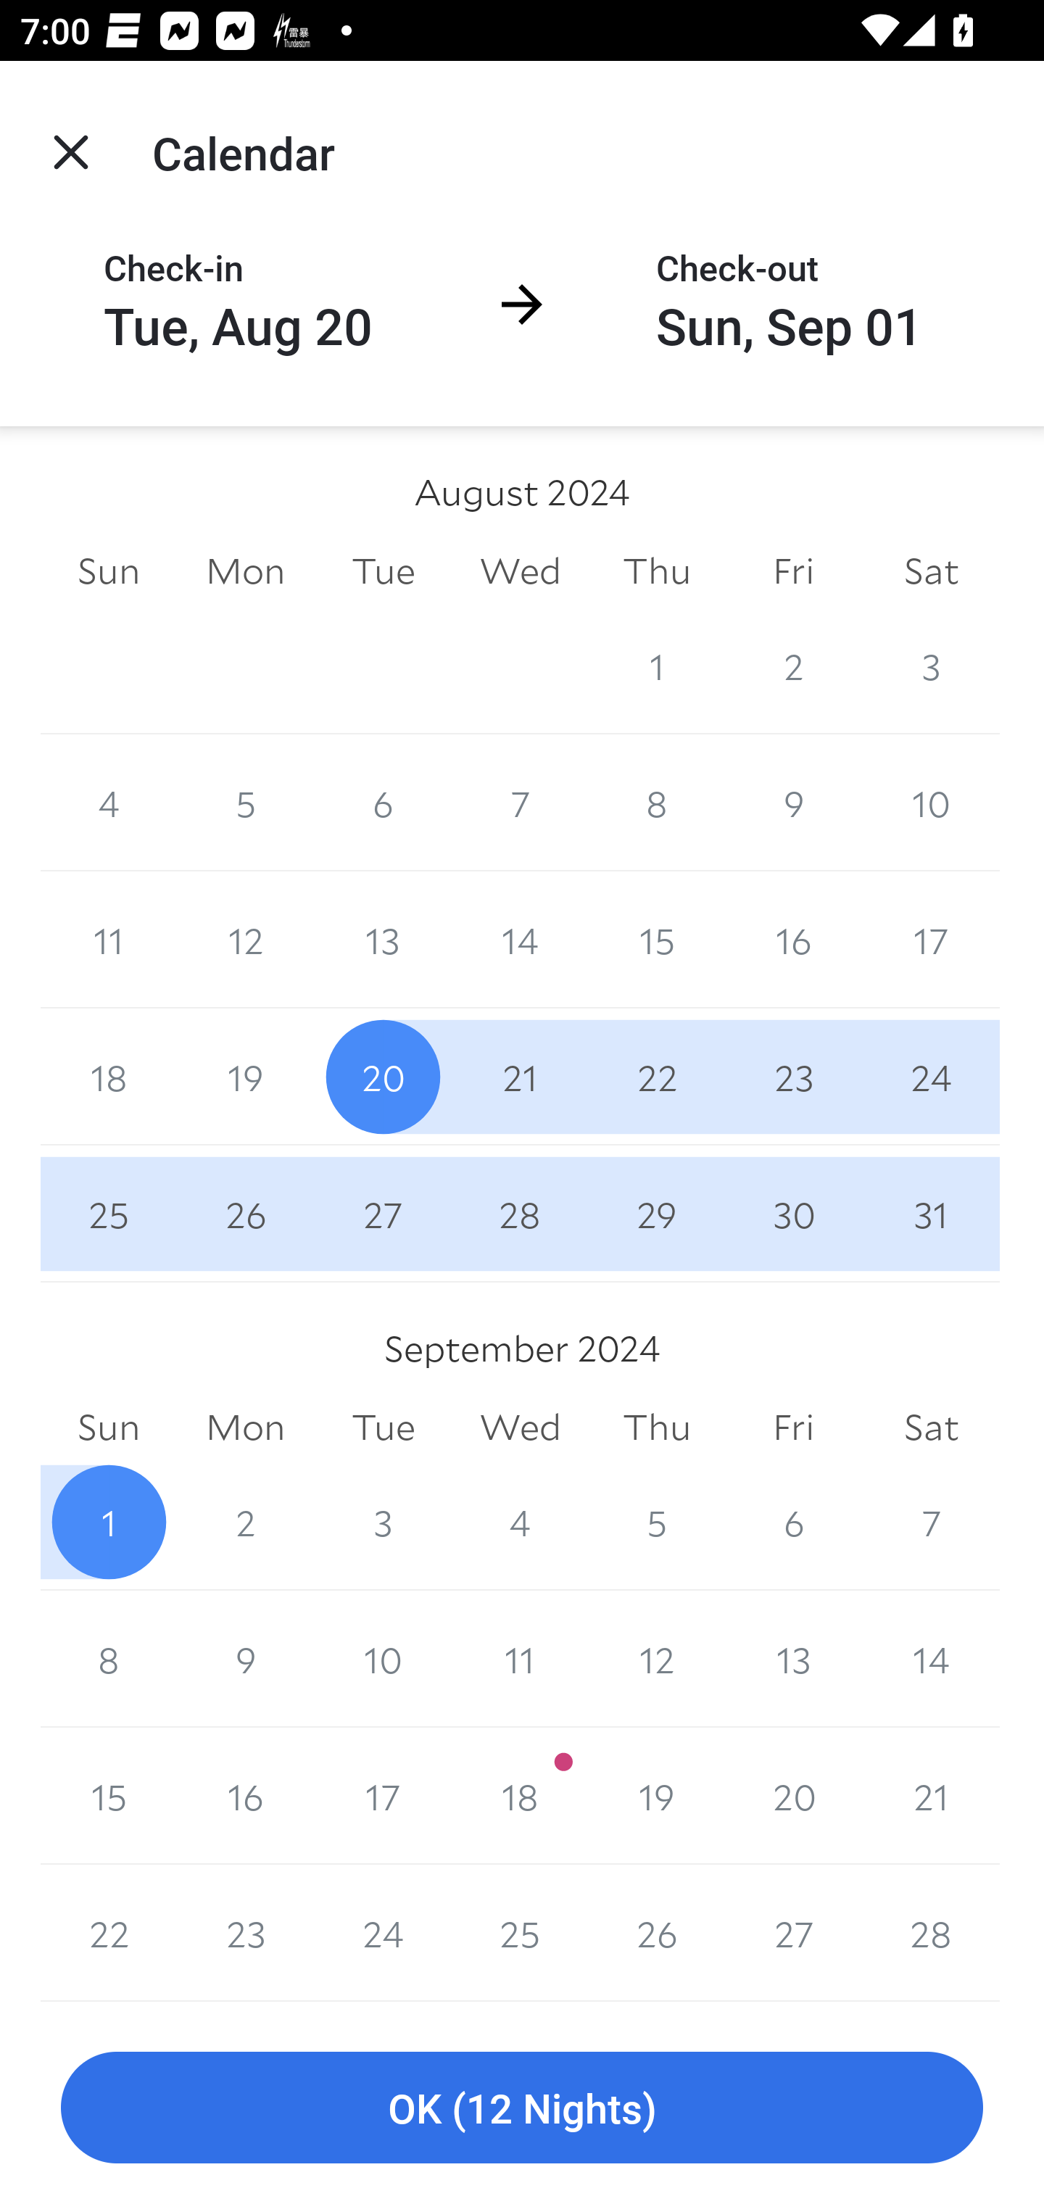 This screenshot has width=1044, height=2204. Describe the element at coordinates (383, 940) in the screenshot. I see `13 13 August 2024` at that location.